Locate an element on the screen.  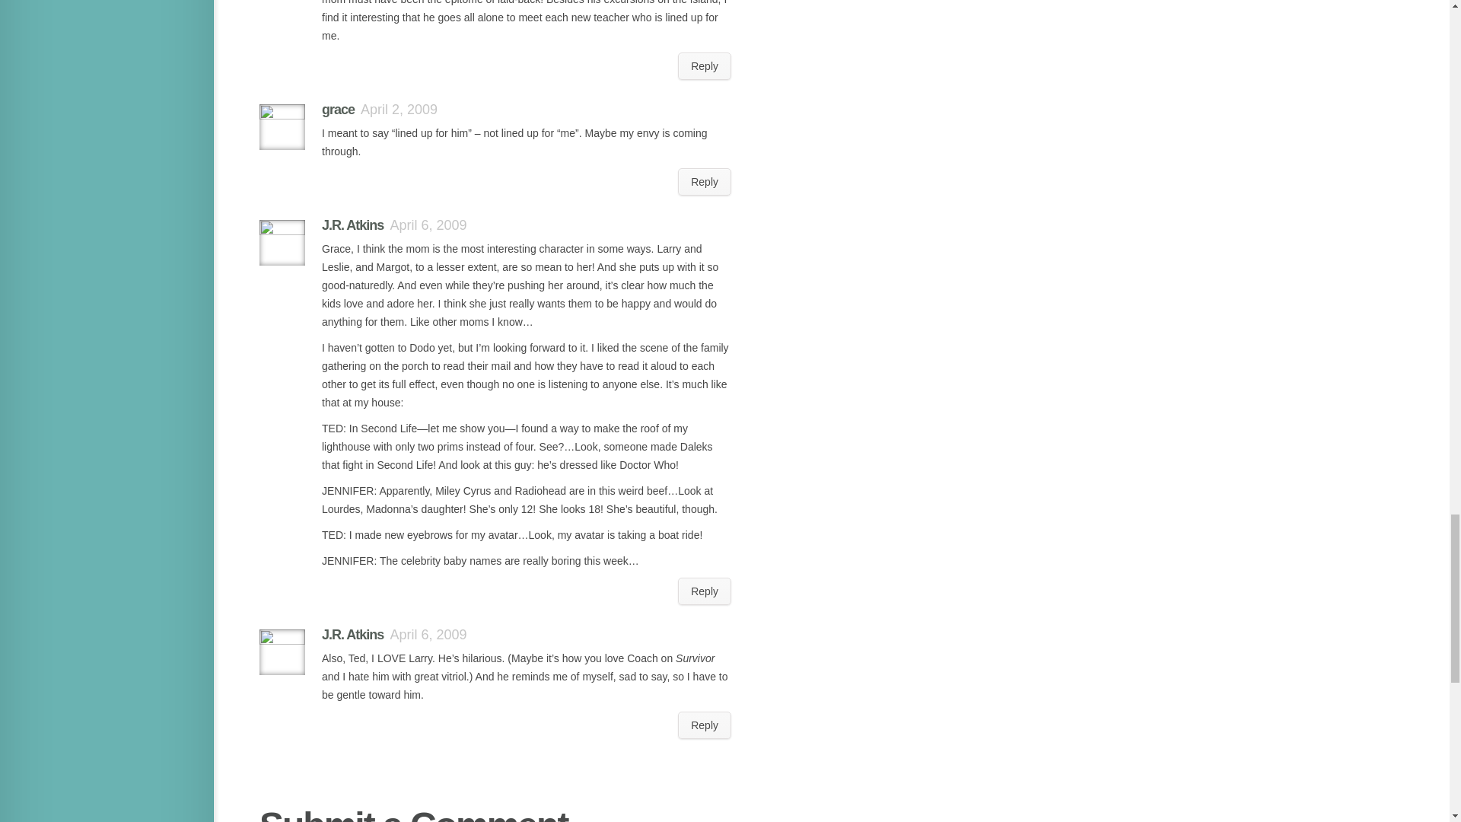
J.R. Atkins is located at coordinates (352, 635).